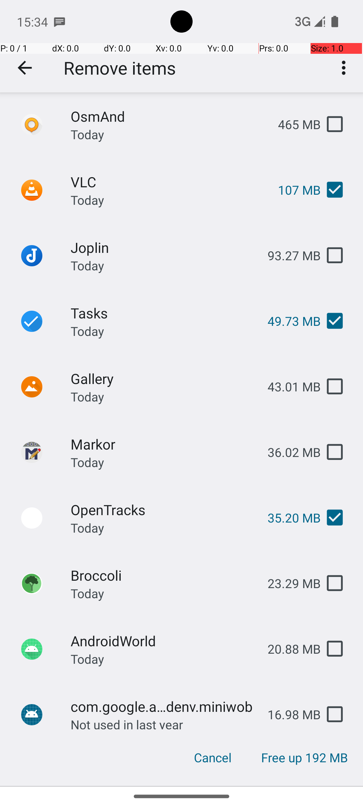 This screenshot has width=363, height=807. I want to click on 35.20 MB, so click(289, 518).